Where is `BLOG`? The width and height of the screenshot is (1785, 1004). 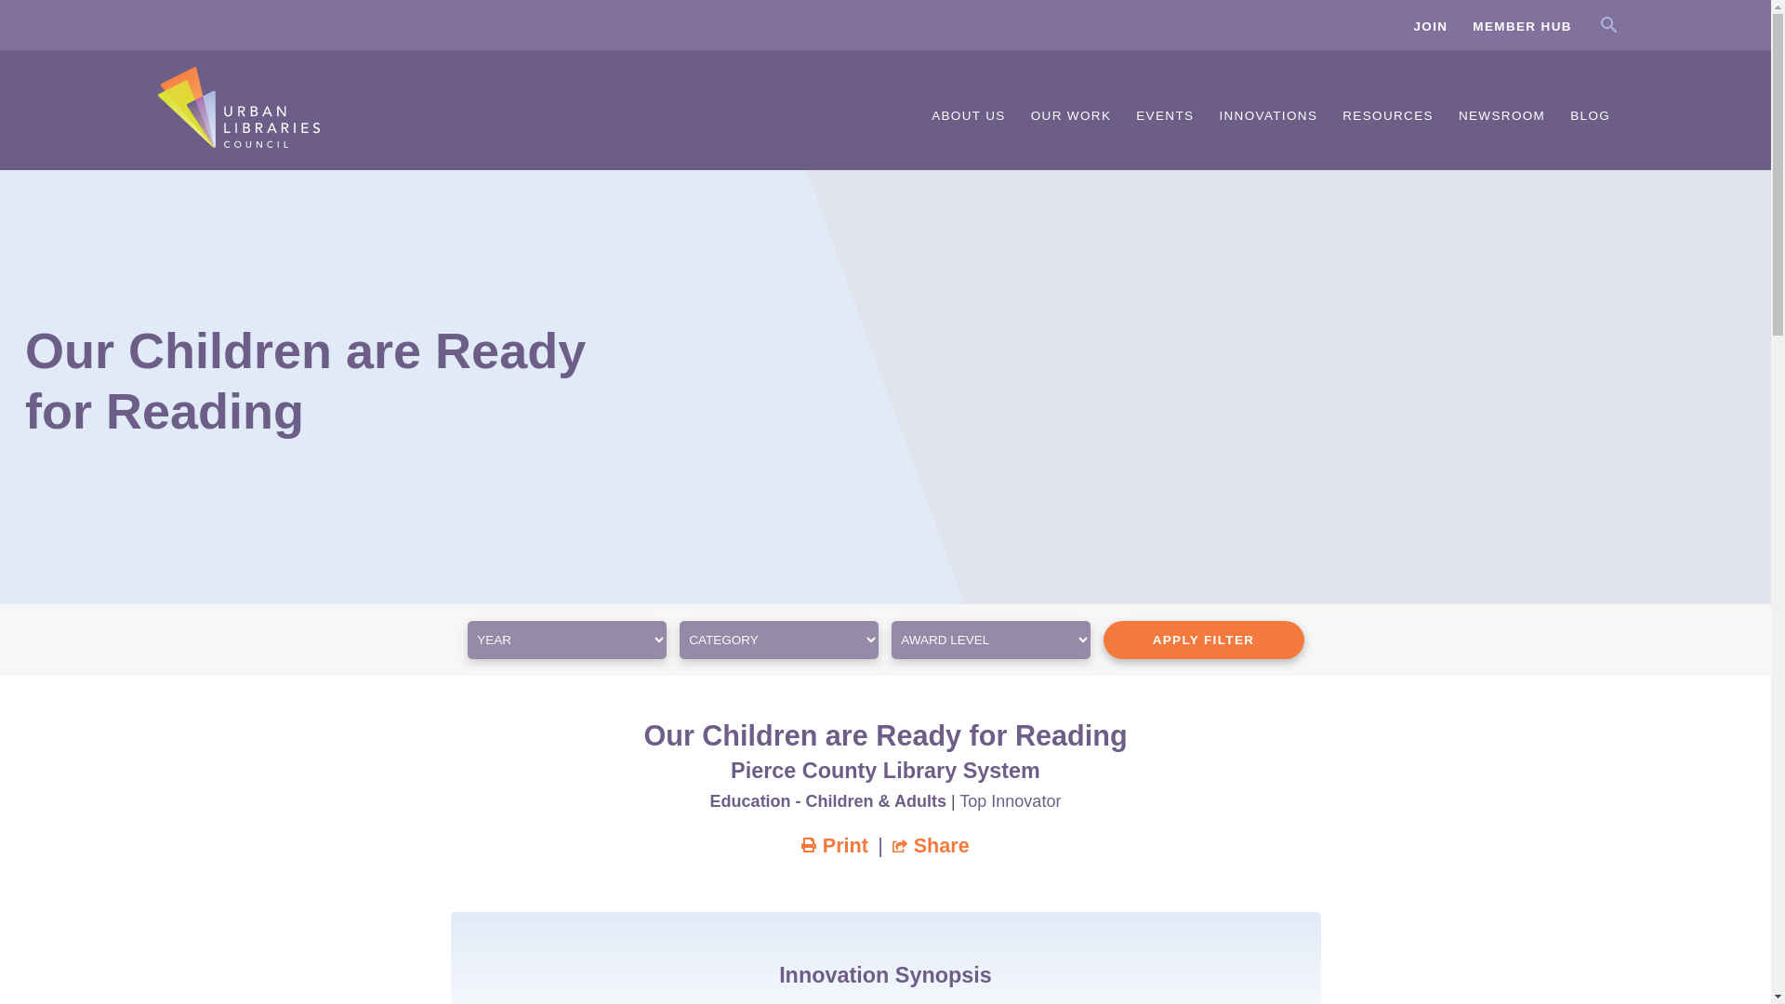
BLOG is located at coordinates (1590, 117).